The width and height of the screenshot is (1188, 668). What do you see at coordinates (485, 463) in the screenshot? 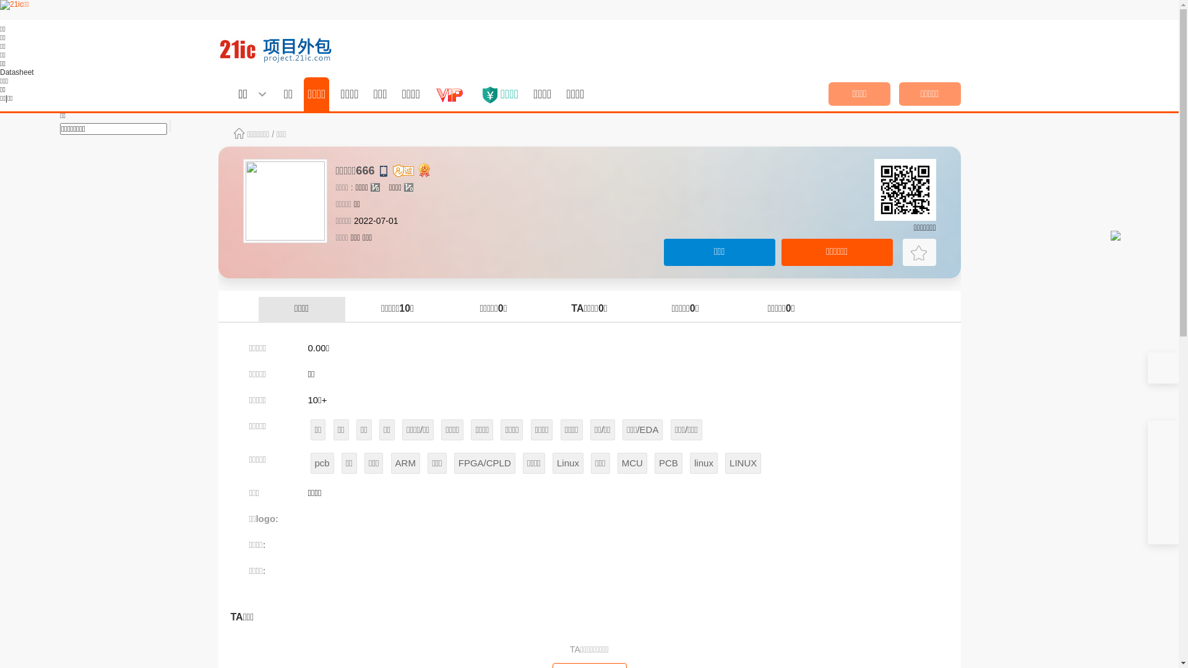
I see `FPGA/CPLD` at bounding box center [485, 463].